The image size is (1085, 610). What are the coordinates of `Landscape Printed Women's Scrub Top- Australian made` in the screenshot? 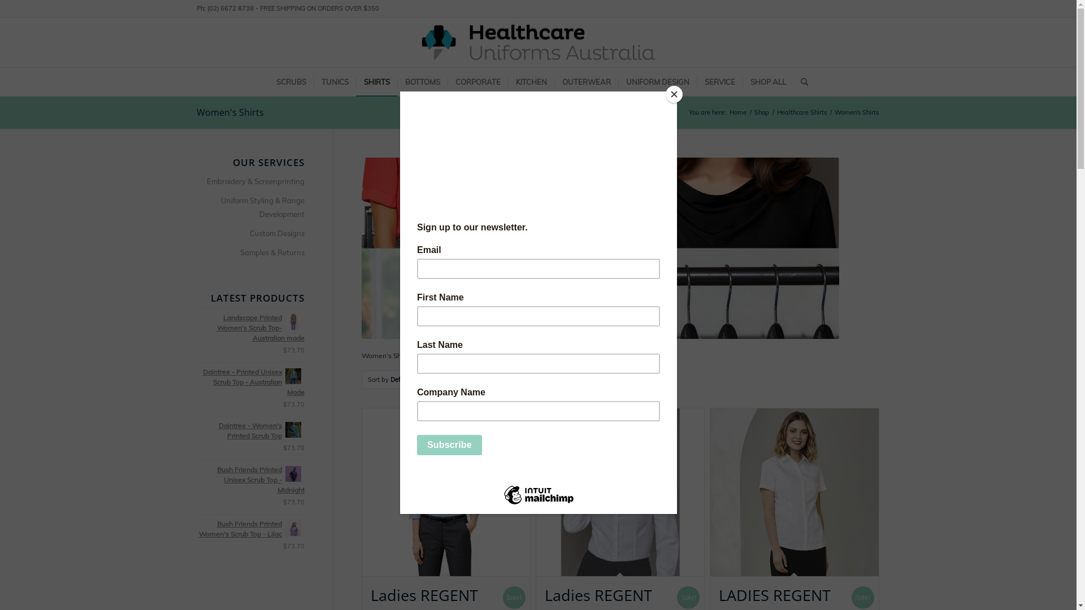 It's located at (251, 328).